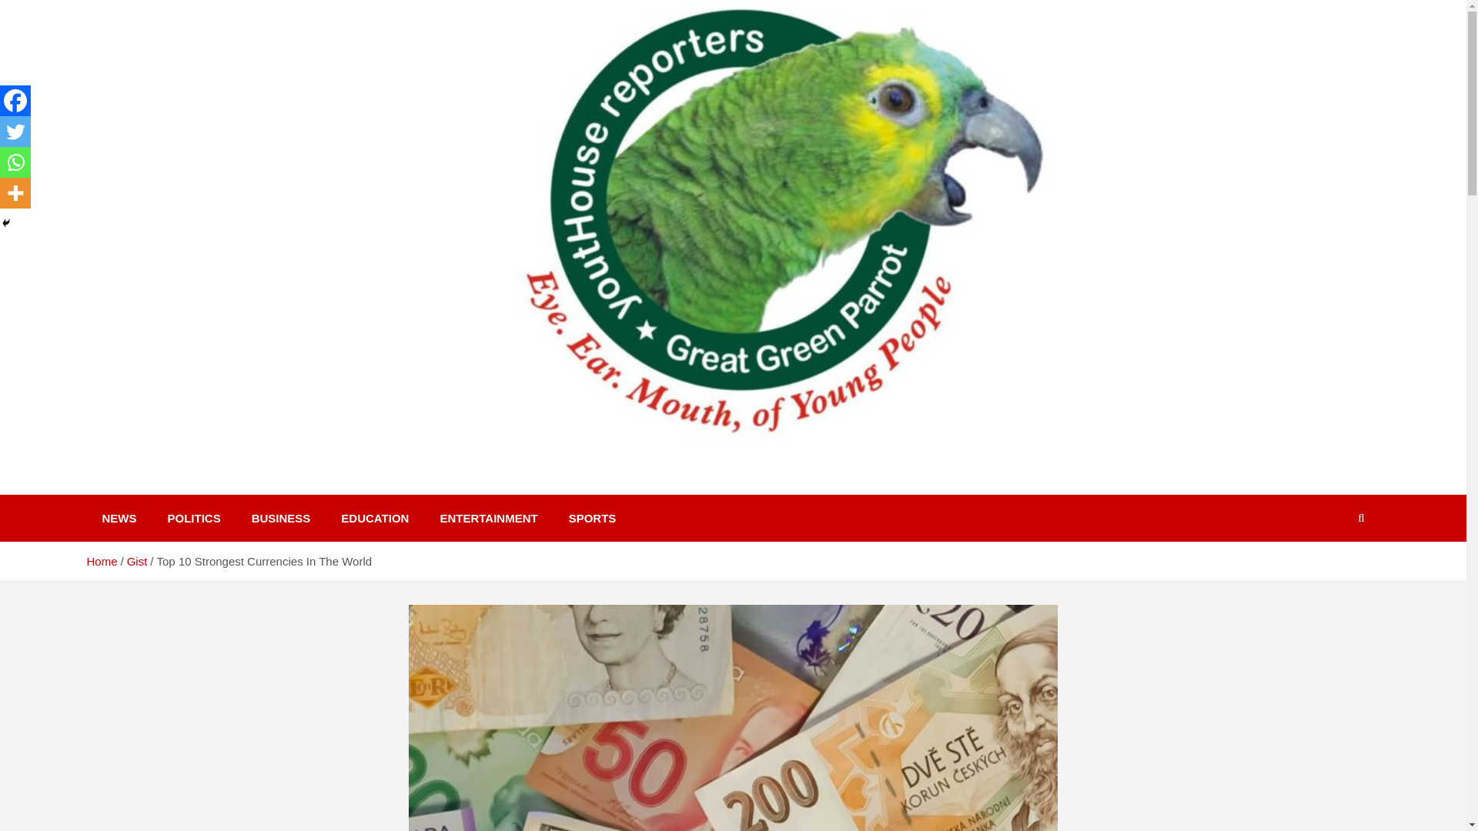 The width and height of the screenshot is (1478, 831). I want to click on Home, so click(101, 561).